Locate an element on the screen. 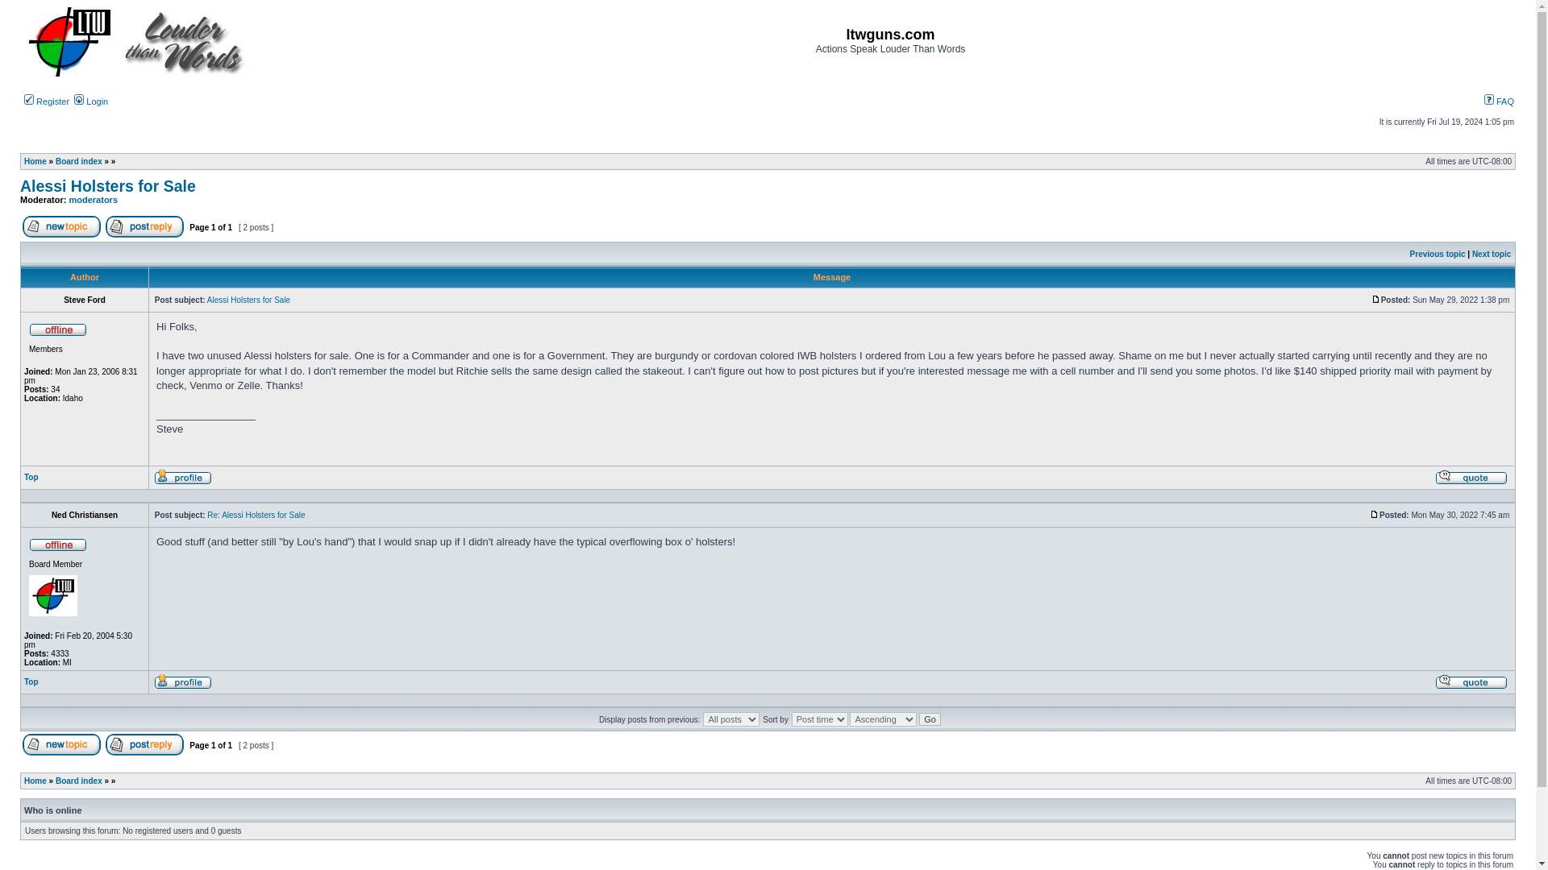  moderators is located at coordinates (94, 199).